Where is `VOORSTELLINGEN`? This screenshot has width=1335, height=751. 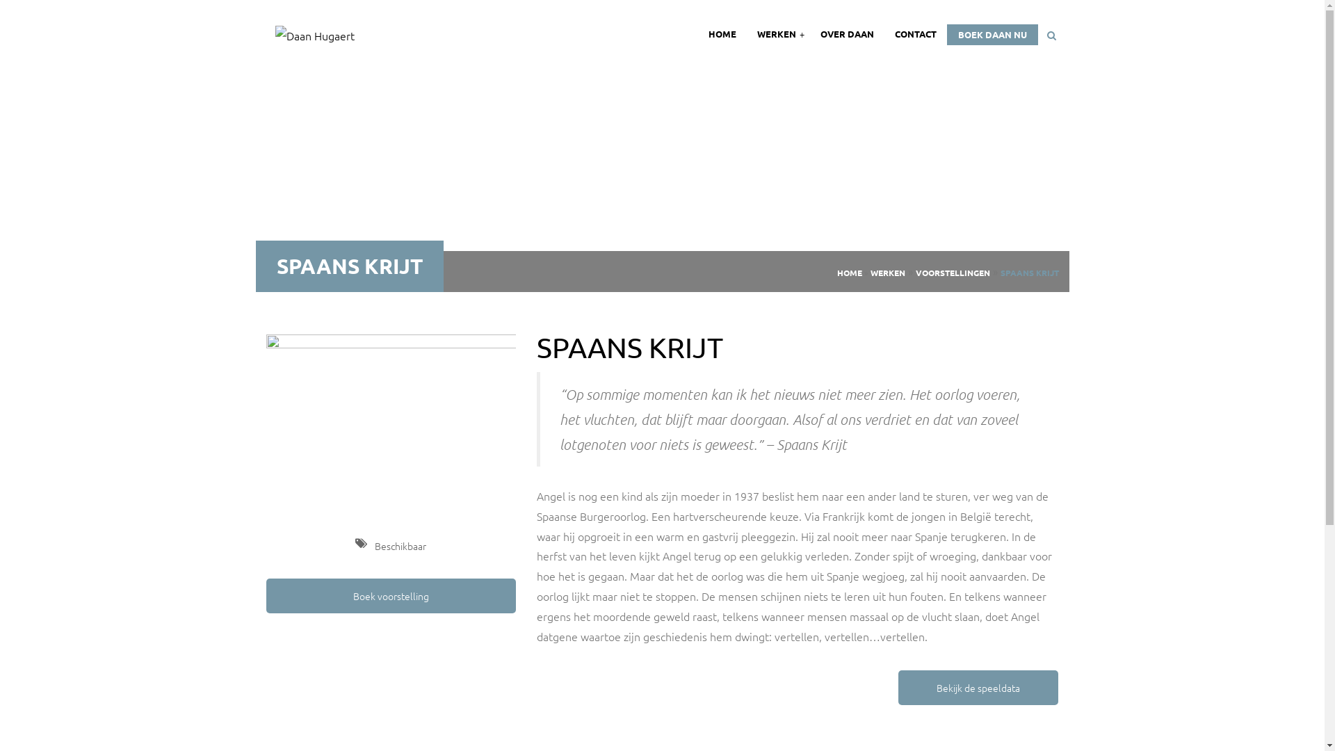
VOORSTELLINGEN is located at coordinates (953, 273).